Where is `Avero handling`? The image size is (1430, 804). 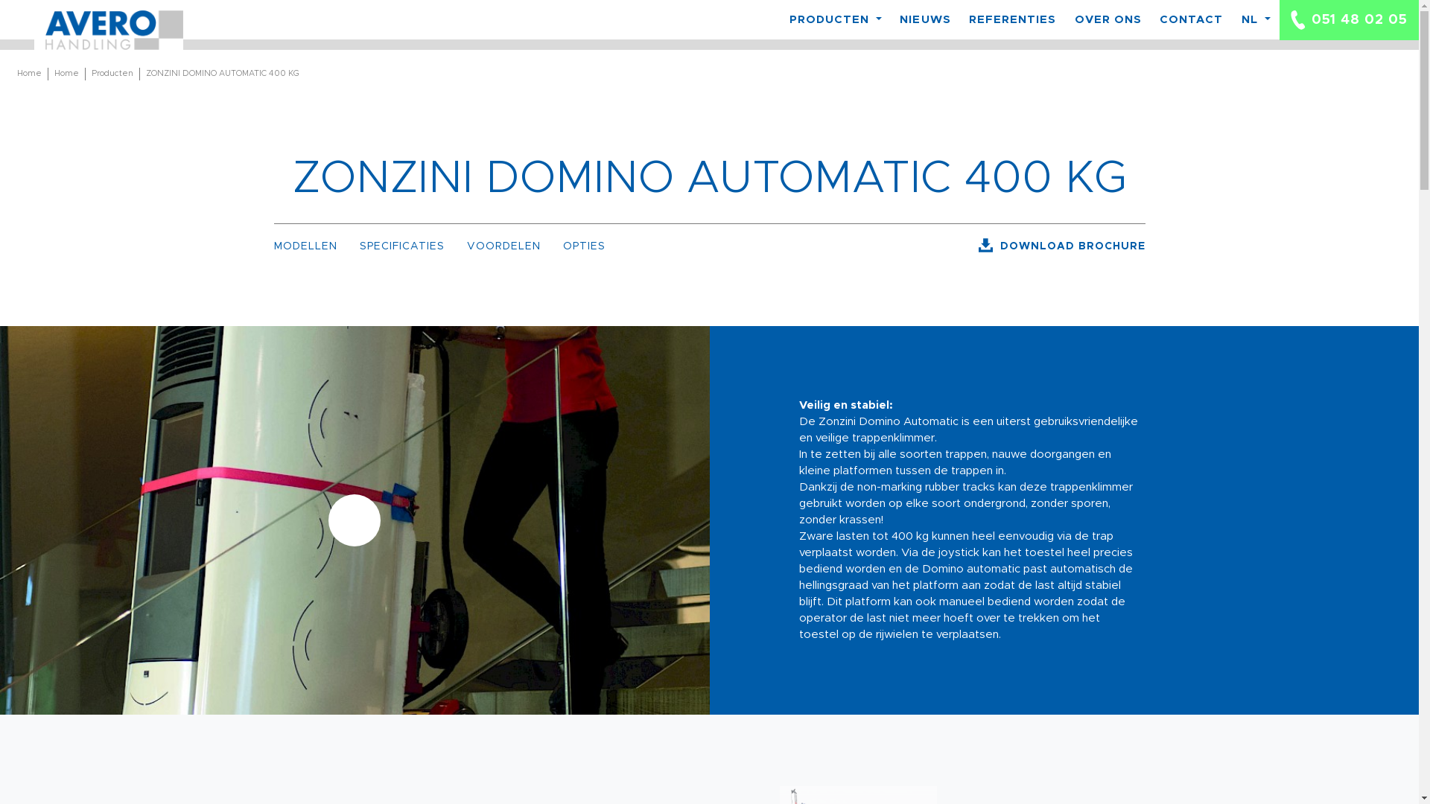 Avero handling is located at coordinates (109, 30).